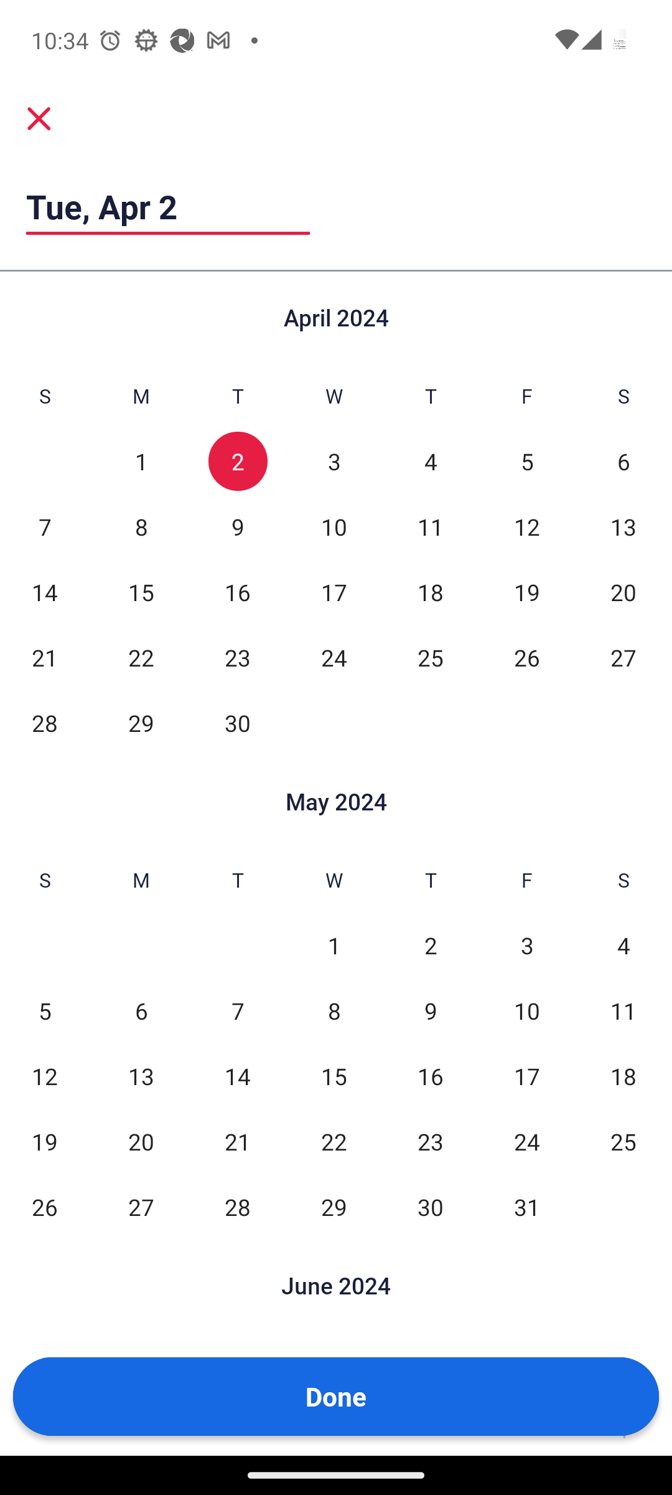  What do you see at coordinates (623, 1010) in the screenshot?
I see `11 Sat, May 11, Not Selected` at bounding box center [623, 1010].